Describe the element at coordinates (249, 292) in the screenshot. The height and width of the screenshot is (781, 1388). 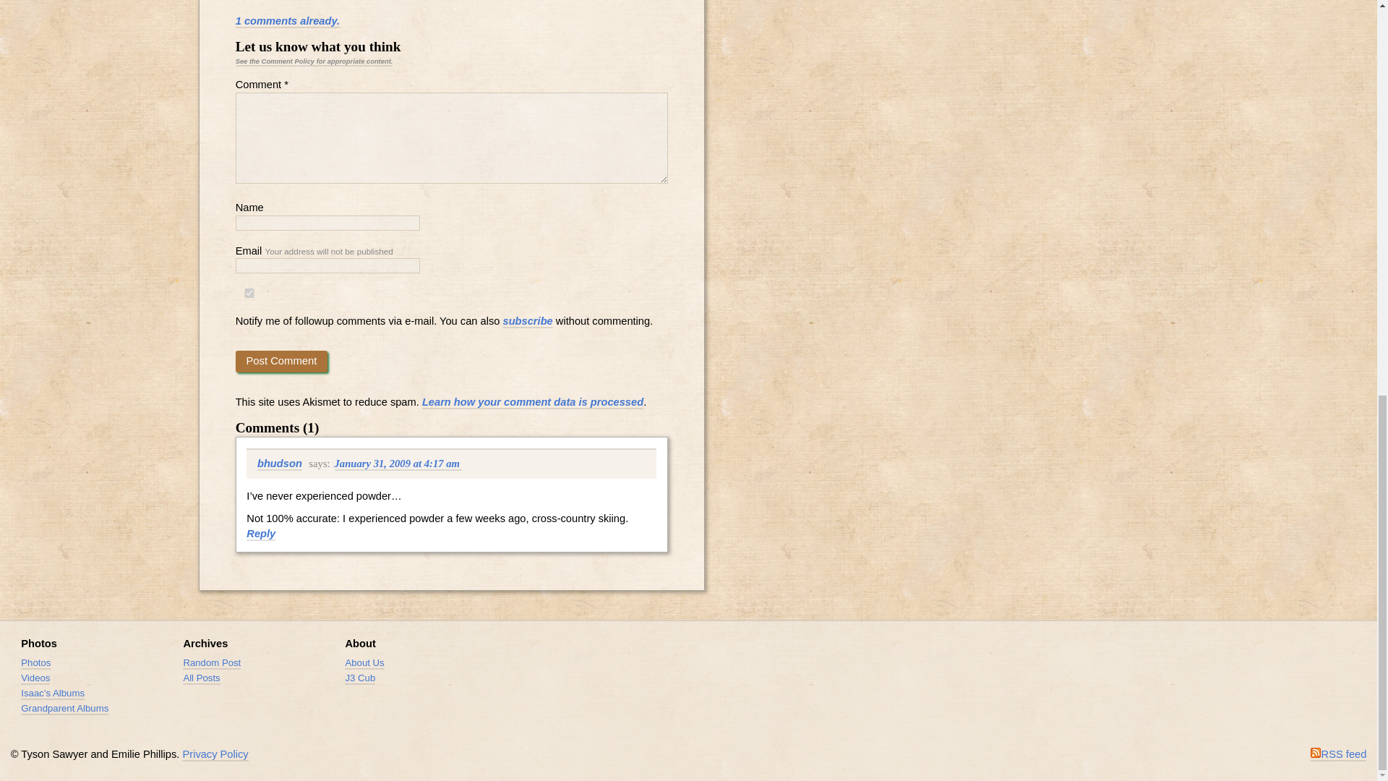
I see `yes` at that location.